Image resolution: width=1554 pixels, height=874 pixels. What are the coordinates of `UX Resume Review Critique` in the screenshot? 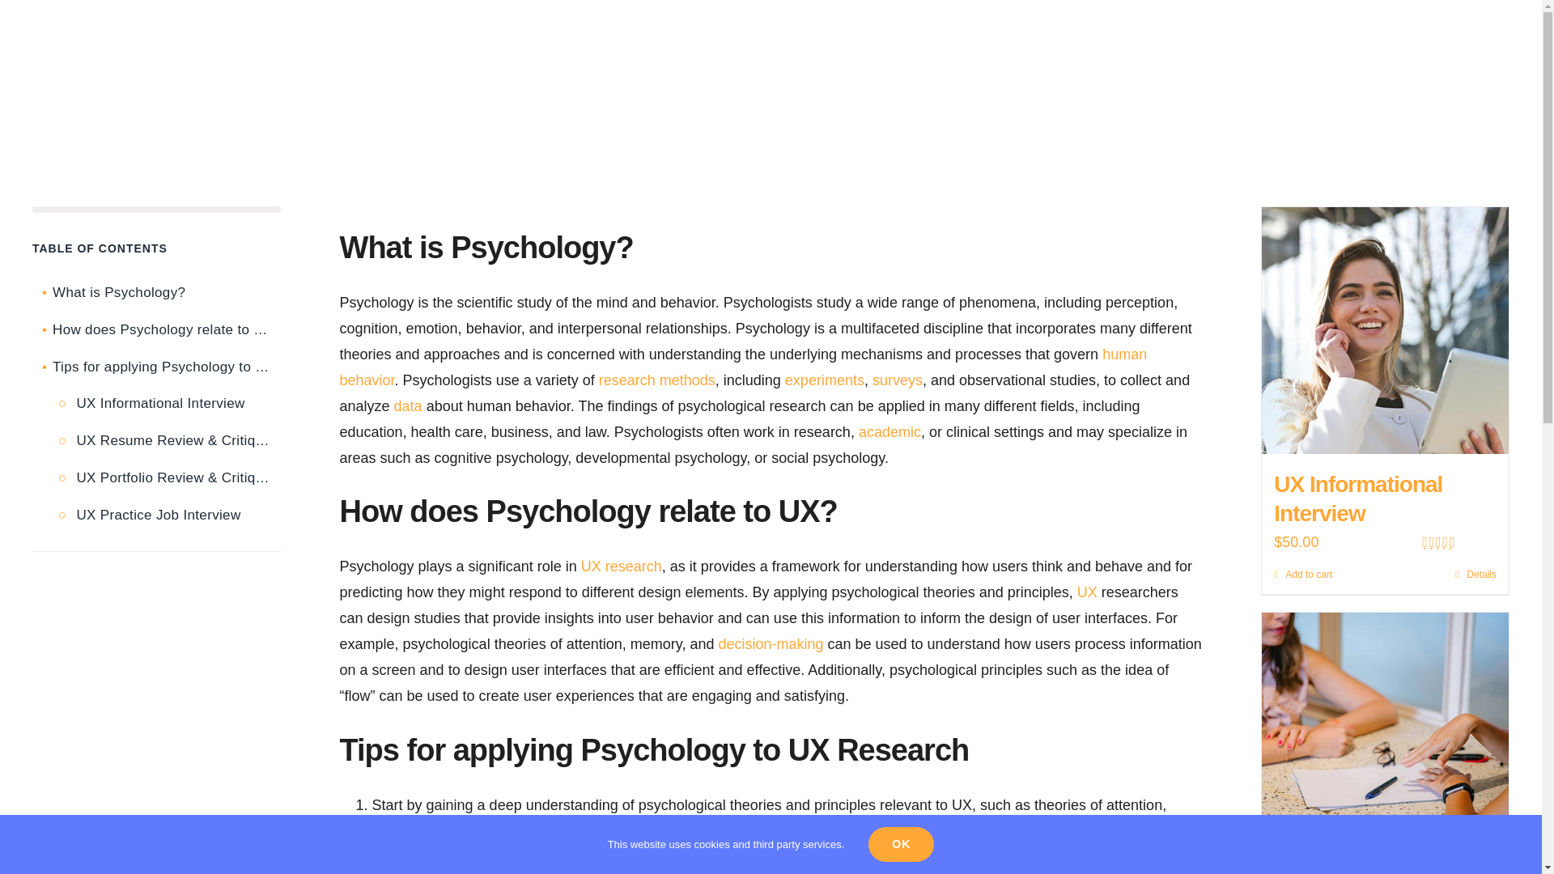 It's located at (1386, 735).